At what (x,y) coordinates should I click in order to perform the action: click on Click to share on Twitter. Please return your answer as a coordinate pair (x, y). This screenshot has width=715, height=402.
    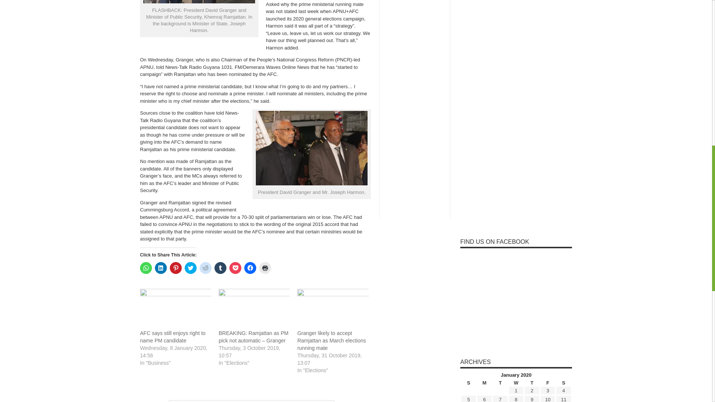
    Looking at the image, I should click on (191, 268).